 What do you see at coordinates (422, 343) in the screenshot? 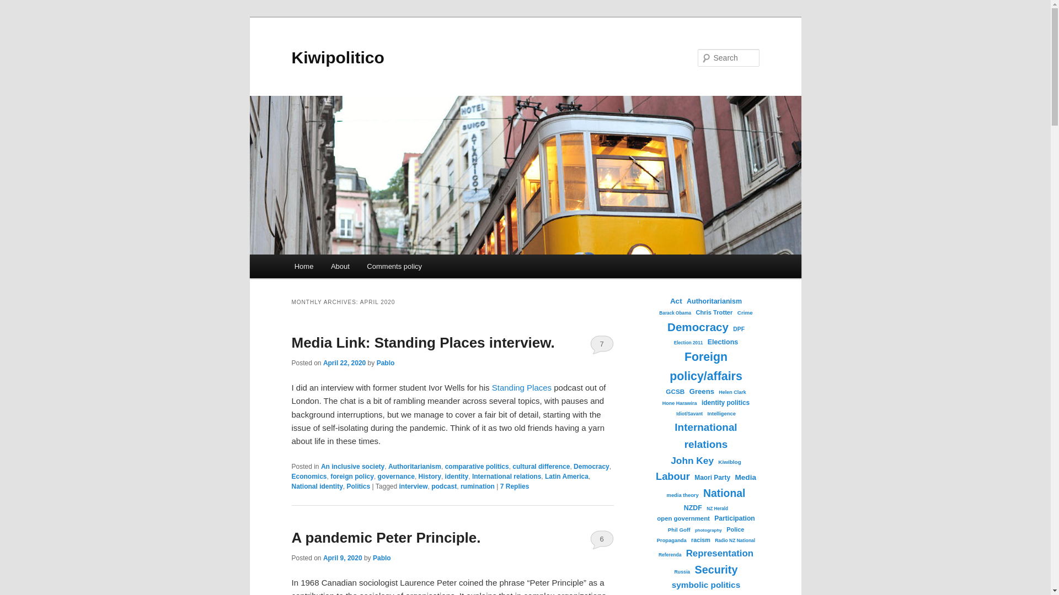
I see `Media Link: Standing Places interview.` at bounding box center [422, 343].